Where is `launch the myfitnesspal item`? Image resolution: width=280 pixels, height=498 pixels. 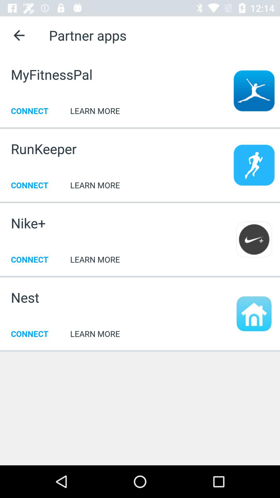 launch the myfitnesspal item is located at coordinates (52, 74).